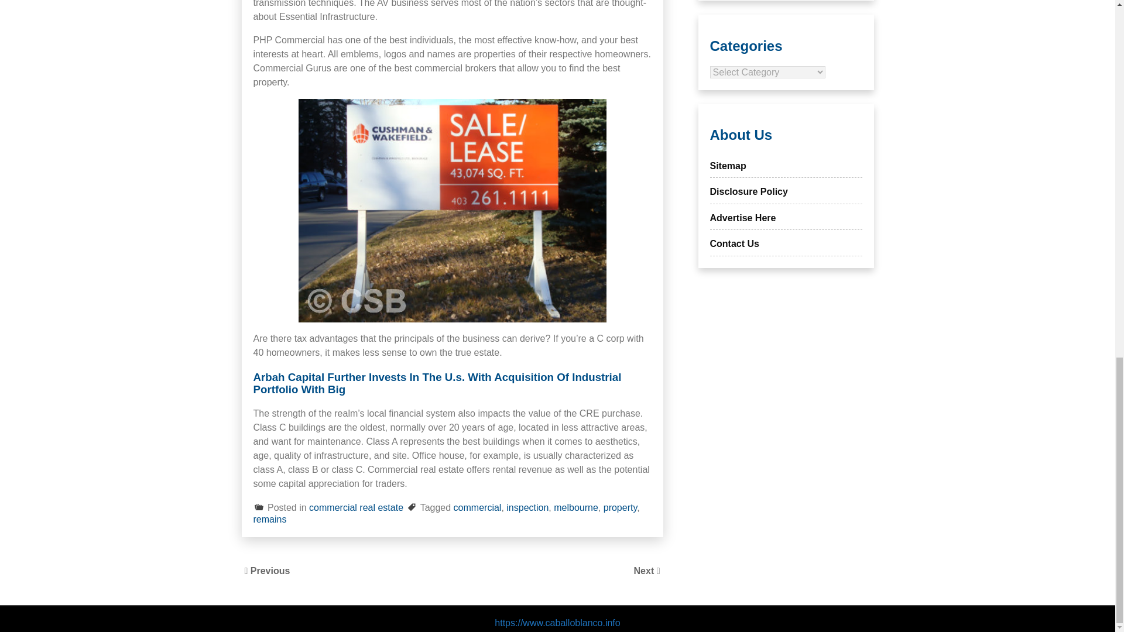 Image resolution: width=1124 pixels, height=632 pixels. Describe the element at coordinates (621, 507) in the screenshot. I see `property` at that location.